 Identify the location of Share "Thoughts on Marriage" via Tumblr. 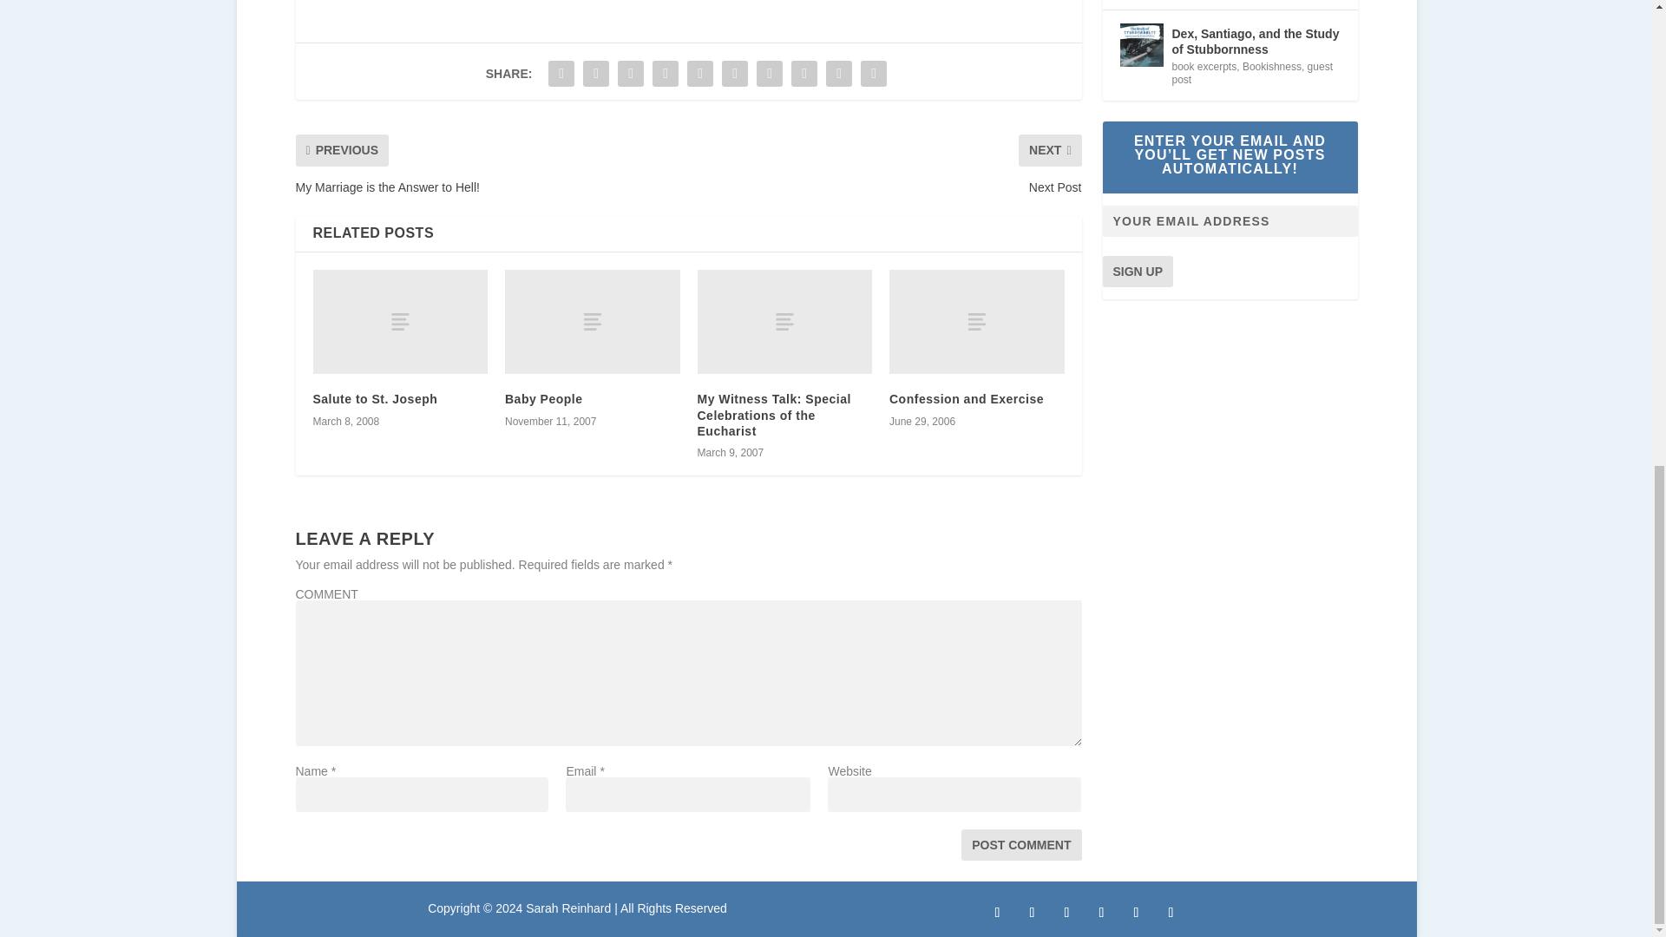
(665, 73).